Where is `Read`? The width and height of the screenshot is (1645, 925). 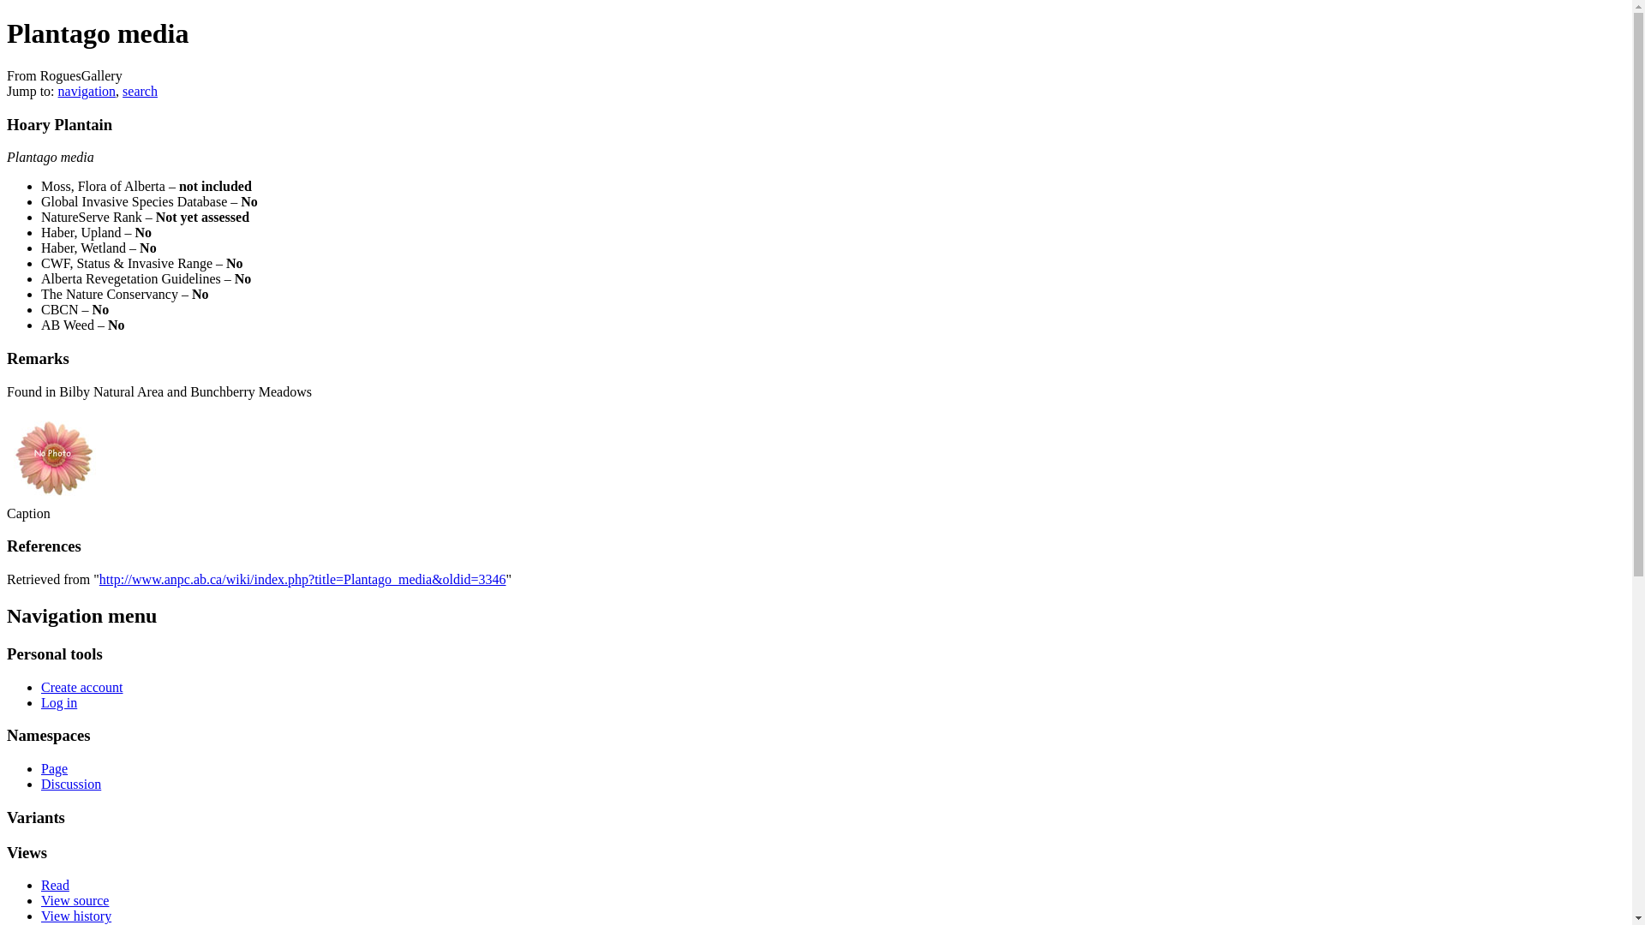 Read is located at coordinates (55, 886).